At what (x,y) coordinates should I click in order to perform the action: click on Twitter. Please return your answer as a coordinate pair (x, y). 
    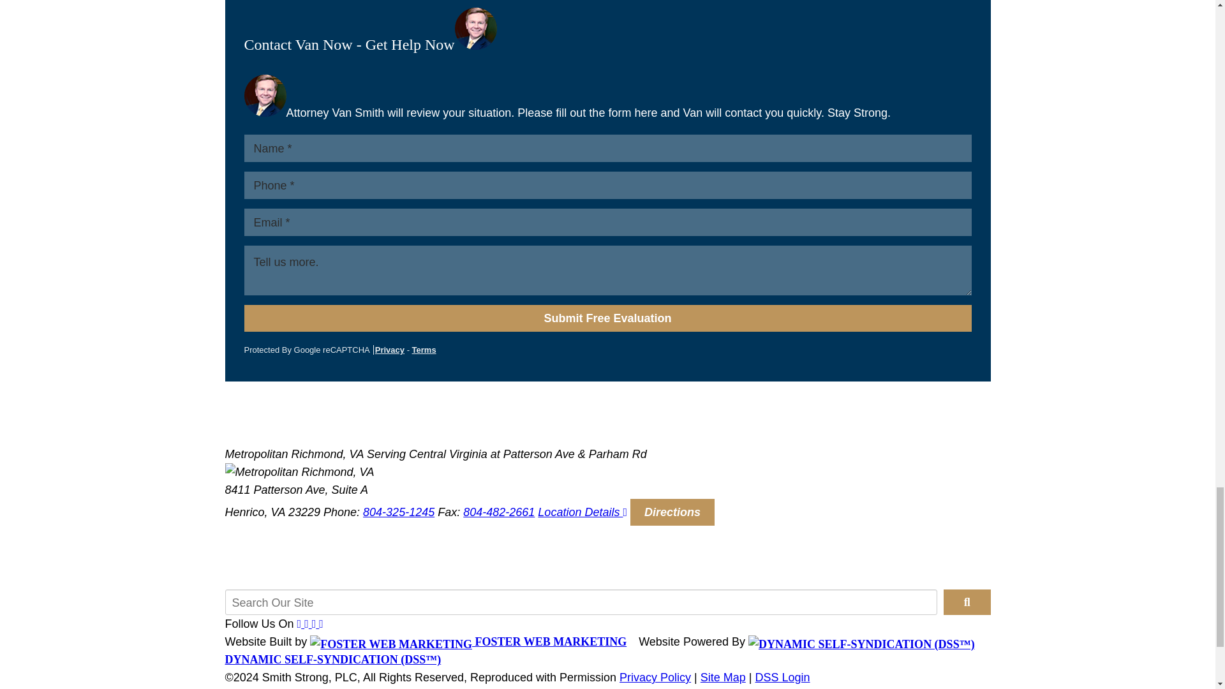
    Looking at the image, I should click on (306, 624).